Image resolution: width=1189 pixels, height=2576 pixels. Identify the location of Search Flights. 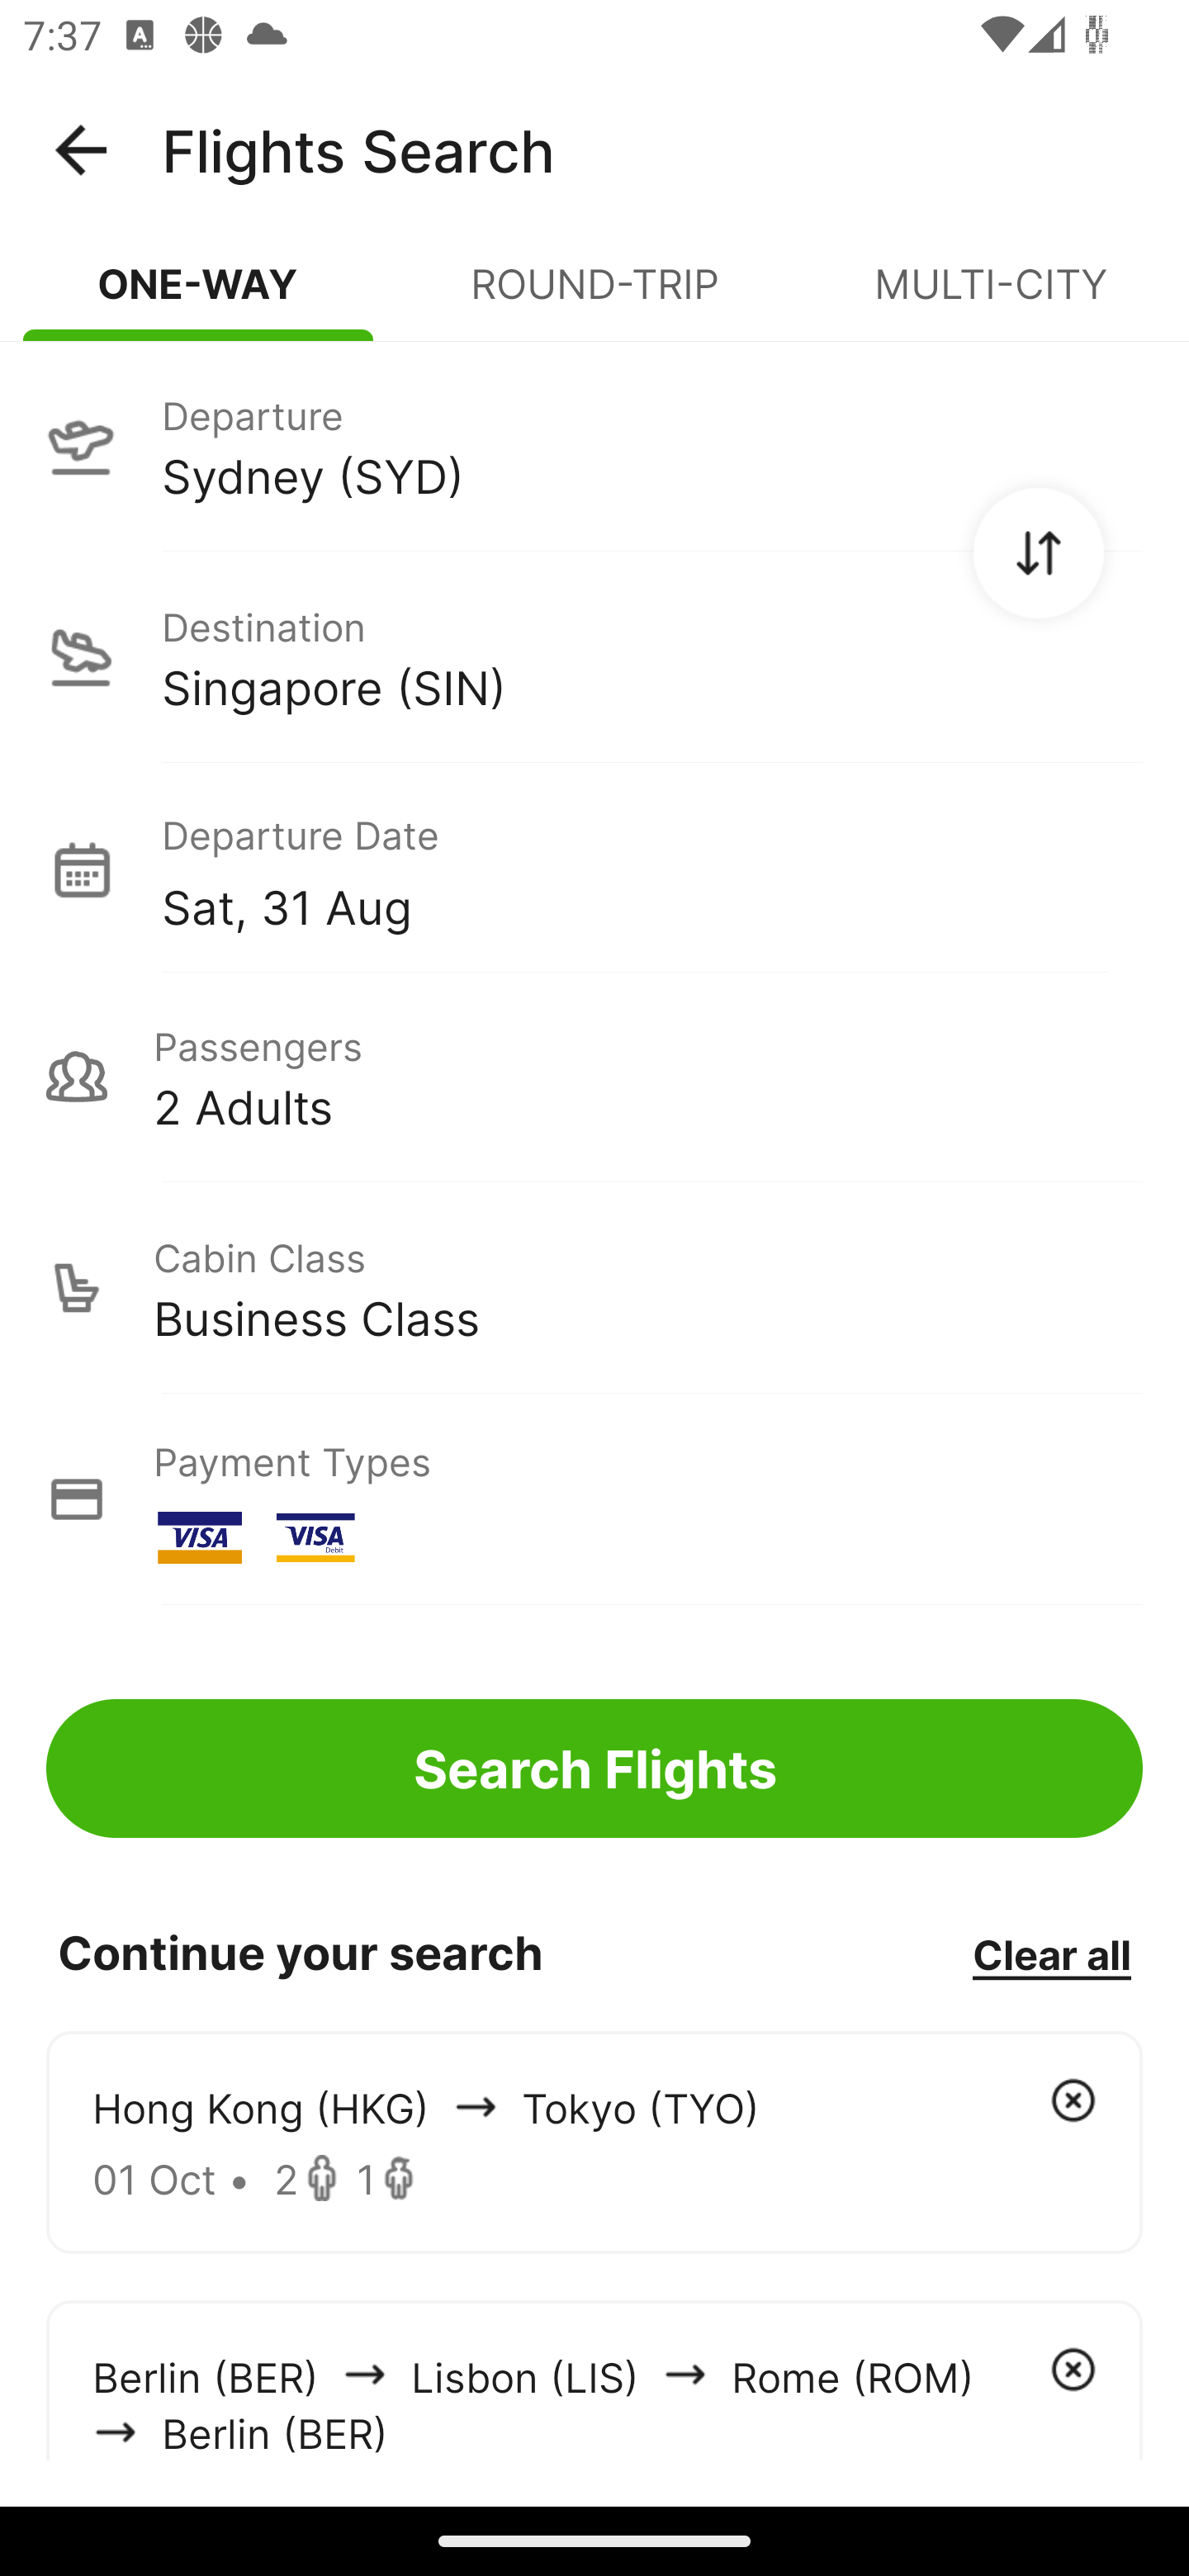
(594, 1769).